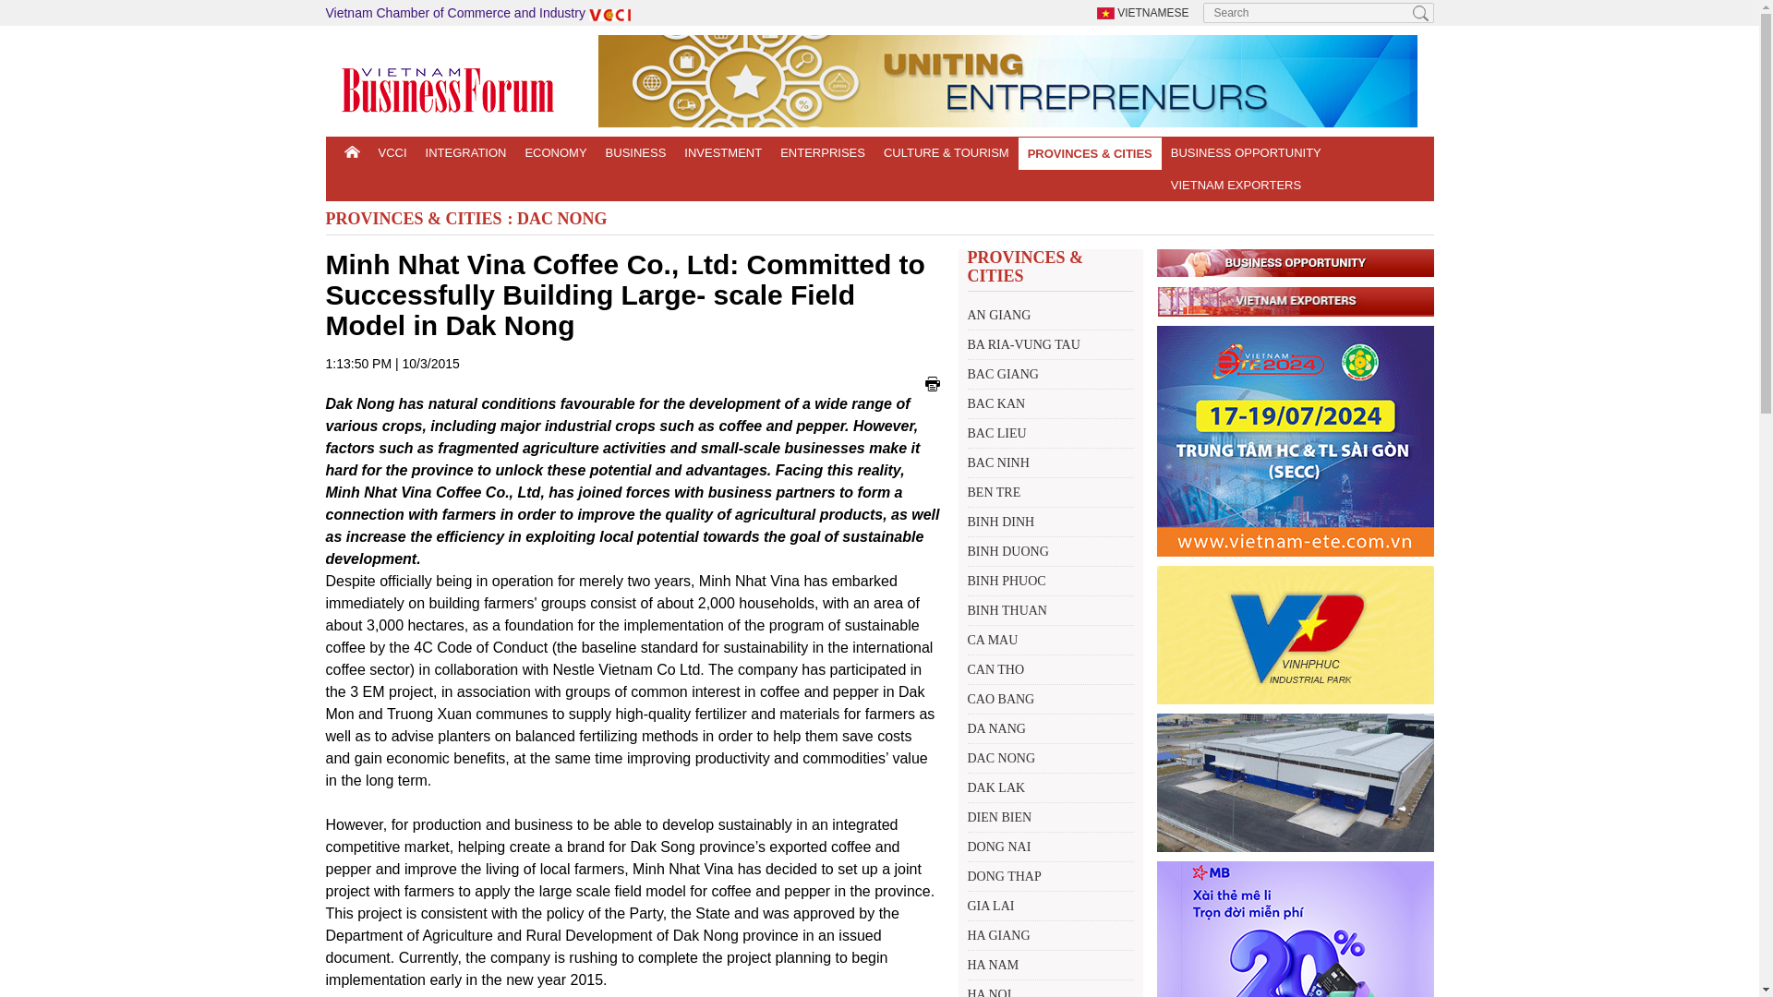  I want to click on VCCI, so click(392, 151).